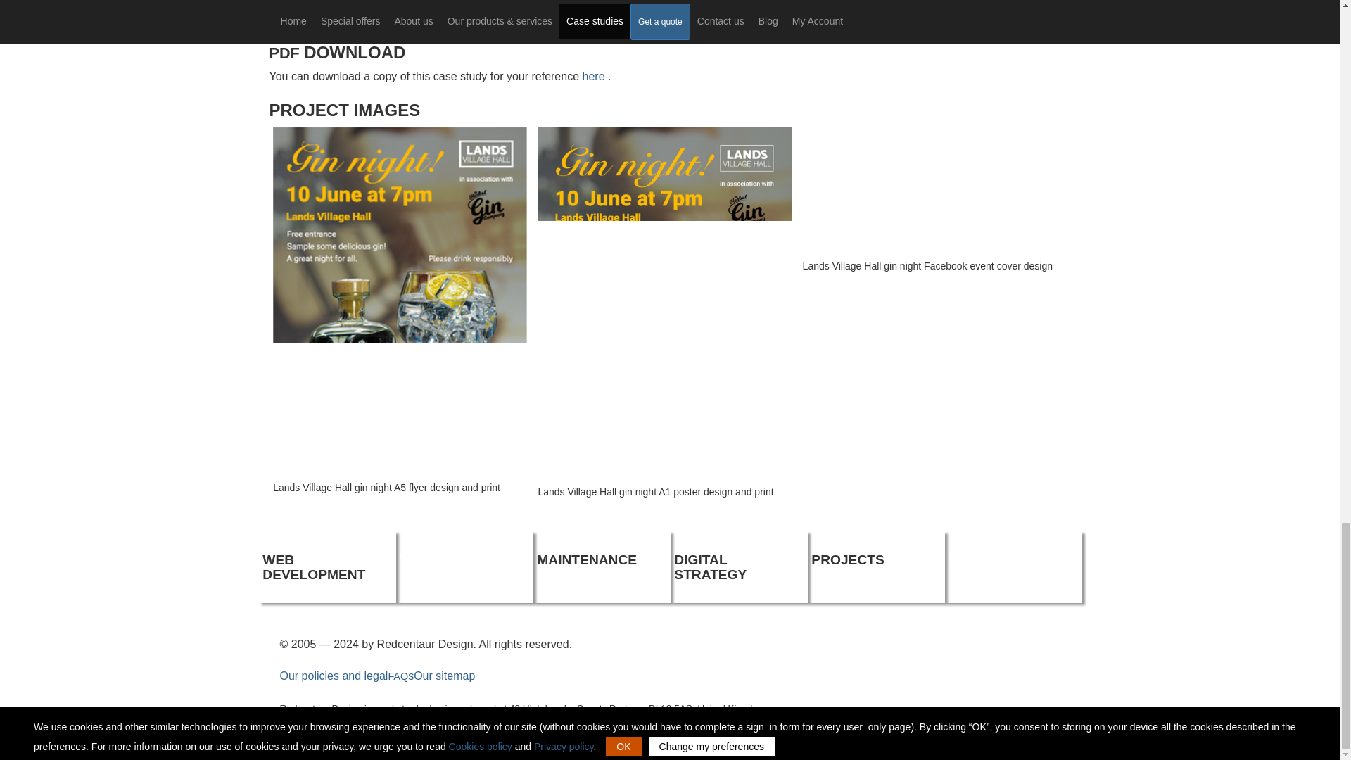  What do you see at coordinates (334, 676) in the screenshot?
I see `Our policies` at bounding box center [334, 676].